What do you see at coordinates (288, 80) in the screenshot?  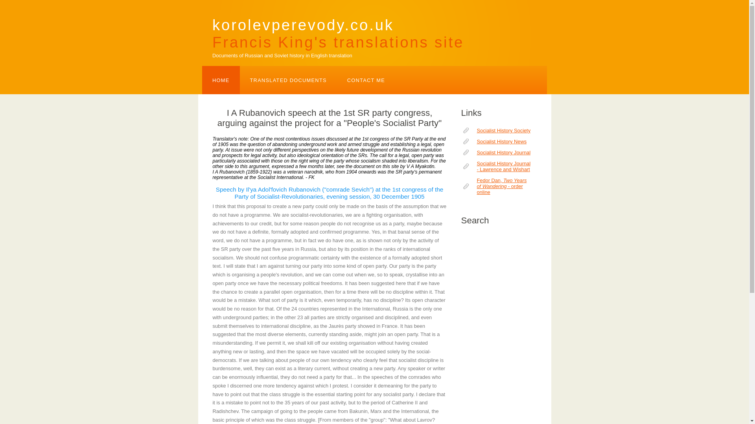 I see `Socialist History Journal` at bounding box center [288, 80].